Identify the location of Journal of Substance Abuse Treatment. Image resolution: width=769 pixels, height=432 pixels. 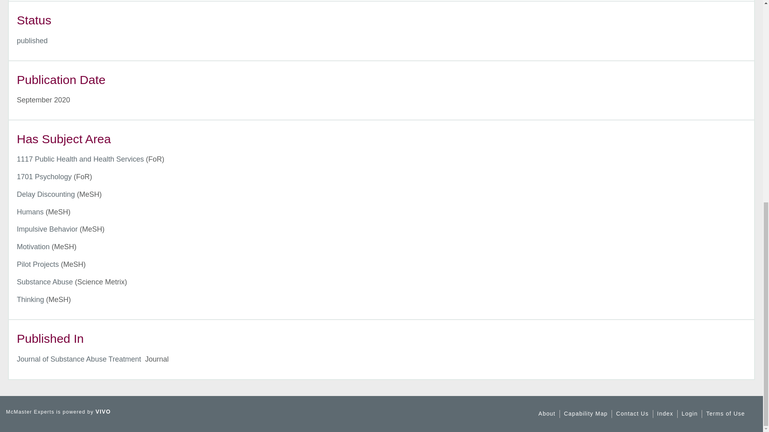
(79, 359).